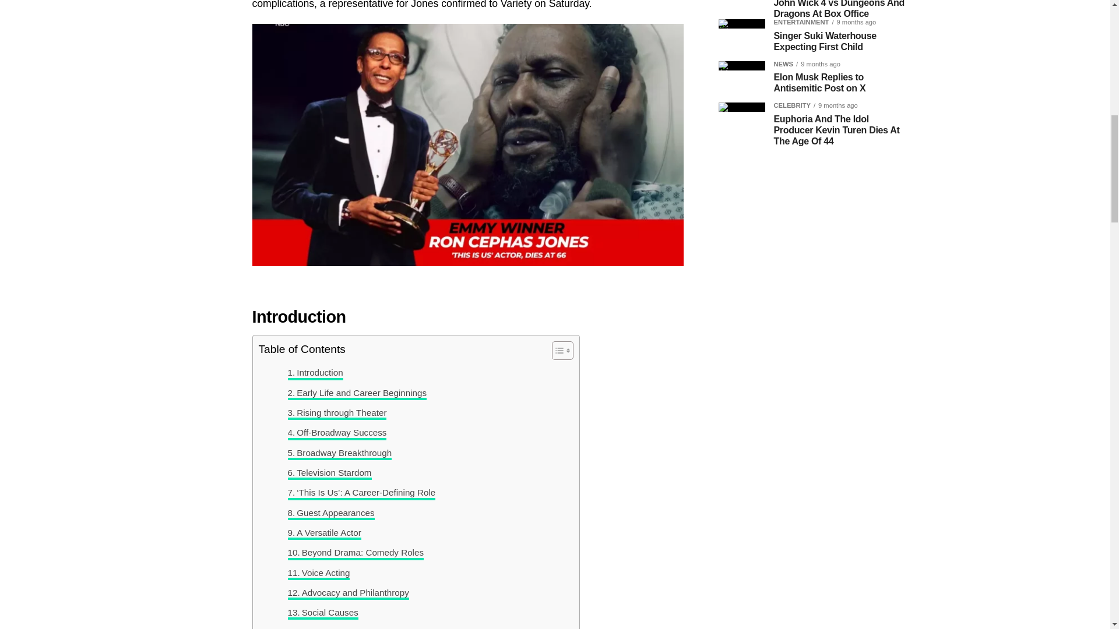 Image resolution: width=1119 pixels, height=629 pixels. I want to click on Social Causes, so click(323, 613).